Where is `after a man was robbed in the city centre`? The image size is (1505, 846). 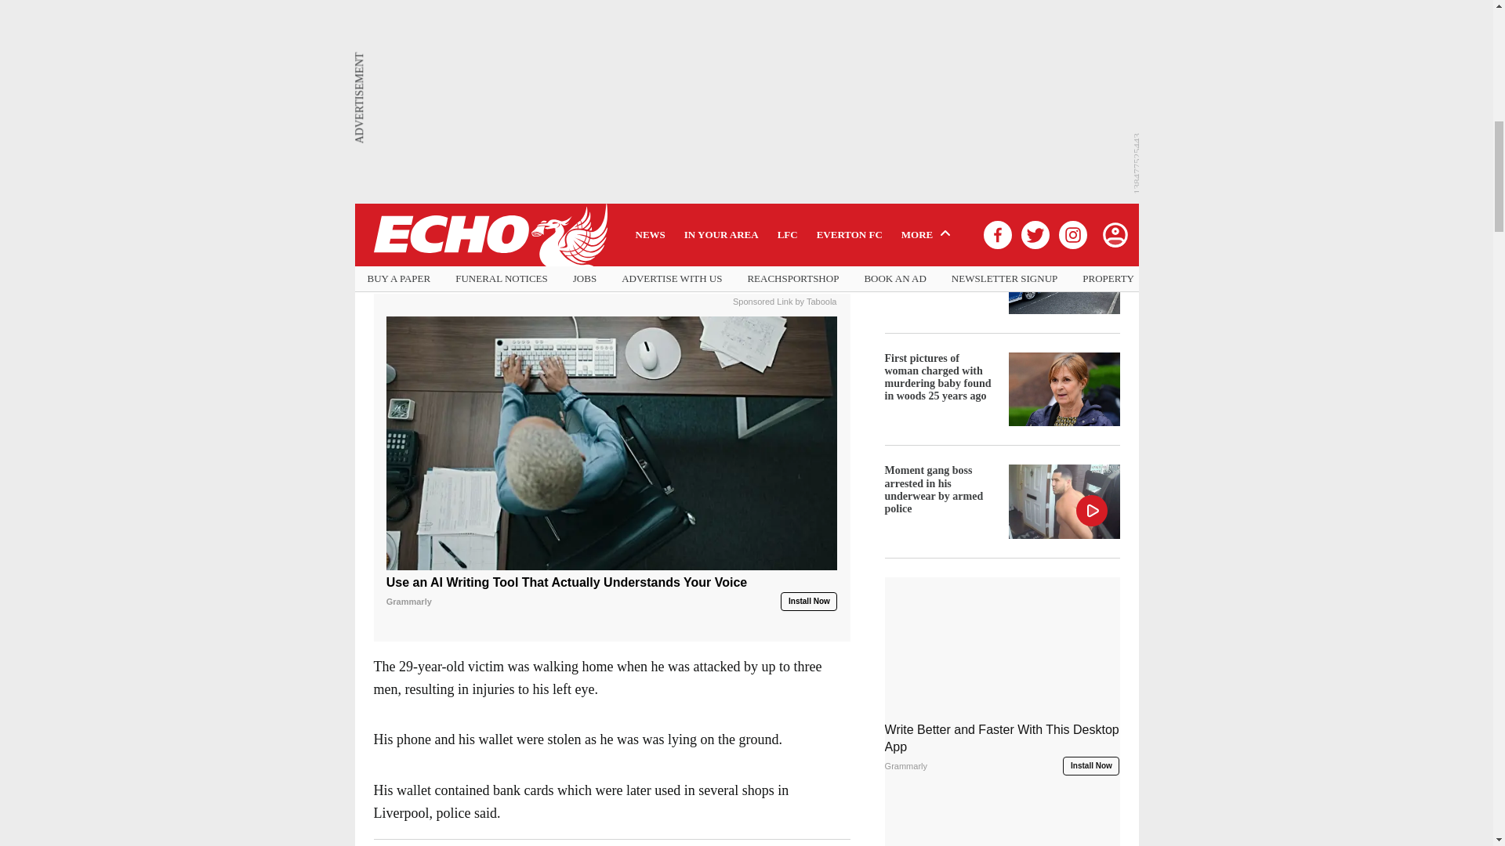 after a man was robbed in the city centre is located at coordinates (605, 155).